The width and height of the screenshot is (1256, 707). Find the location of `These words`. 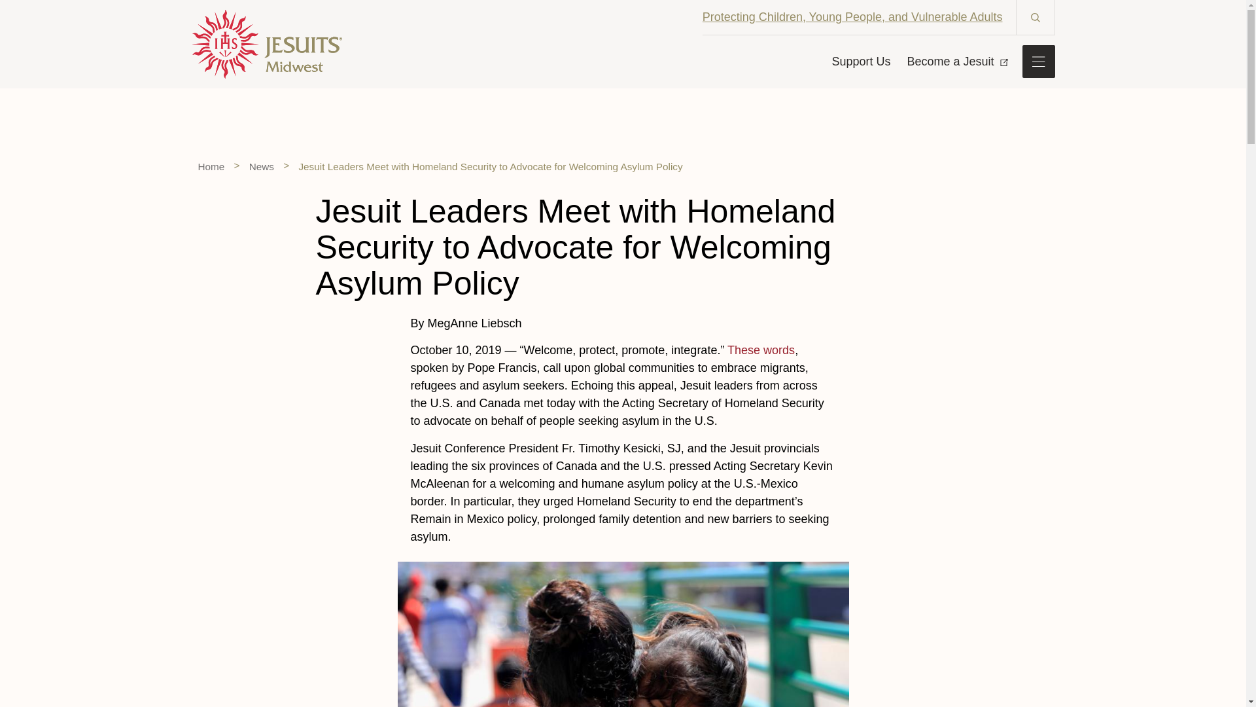

These words is located at coordinates (761, 350).